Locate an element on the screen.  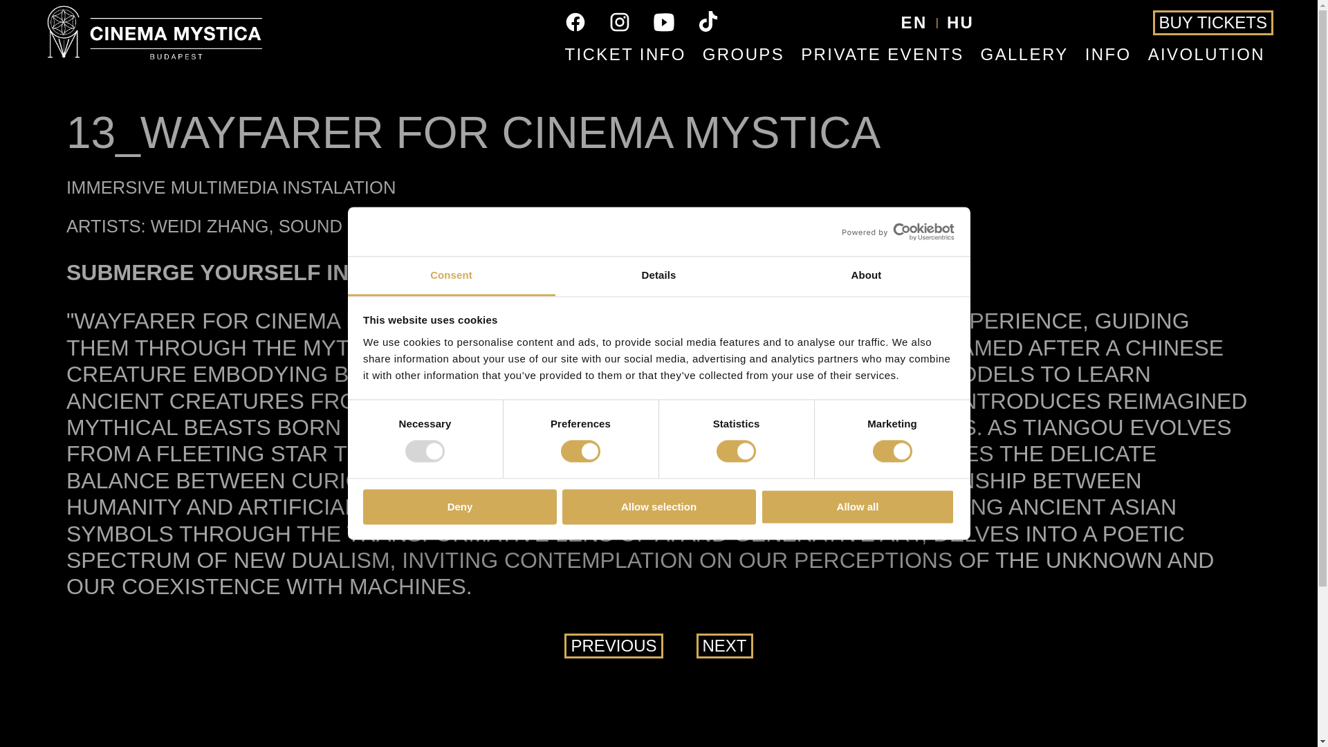
Consent is located at coordinates (451, 276).